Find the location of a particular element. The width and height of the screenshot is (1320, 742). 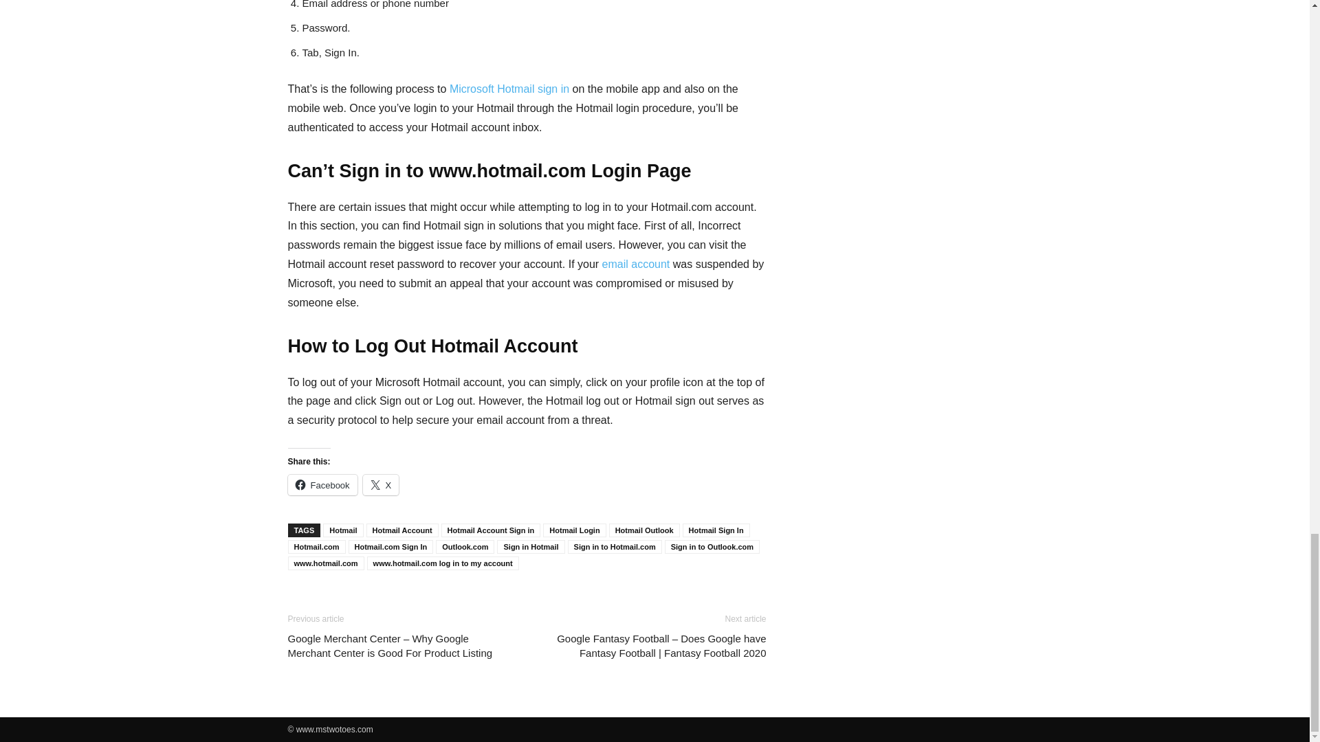

Hotmail Outlook is located at coordinates (643, 530).